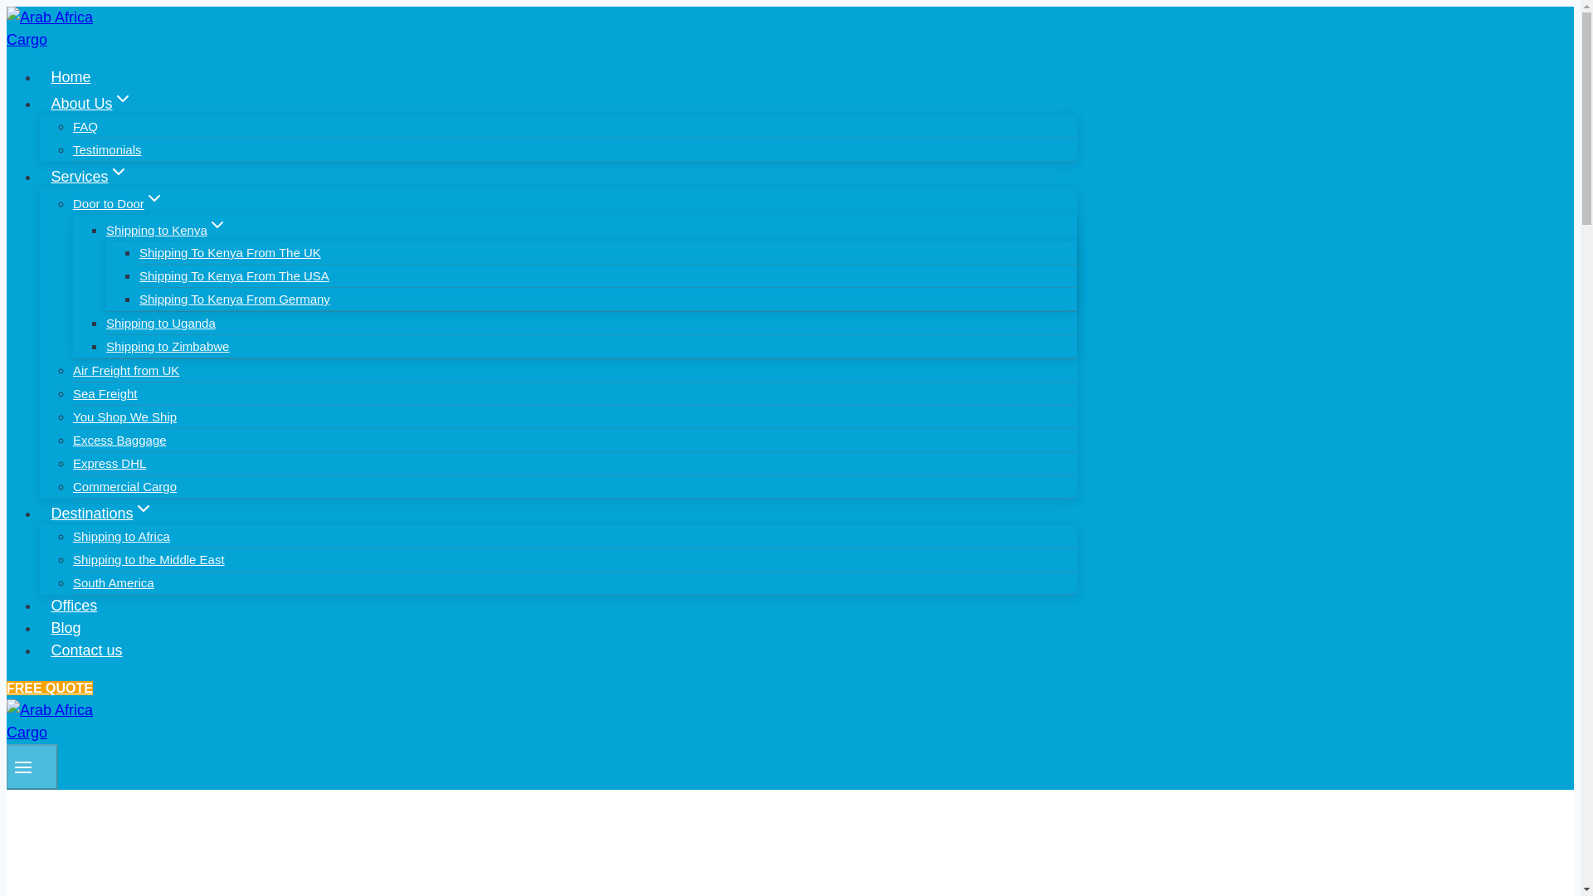 Image resolution: width=1593 pixels, height=896 pixels. What do you see at coordinates (85, 126) in the screenshot?
I see `FAQ` at bounding box center [85, 126].